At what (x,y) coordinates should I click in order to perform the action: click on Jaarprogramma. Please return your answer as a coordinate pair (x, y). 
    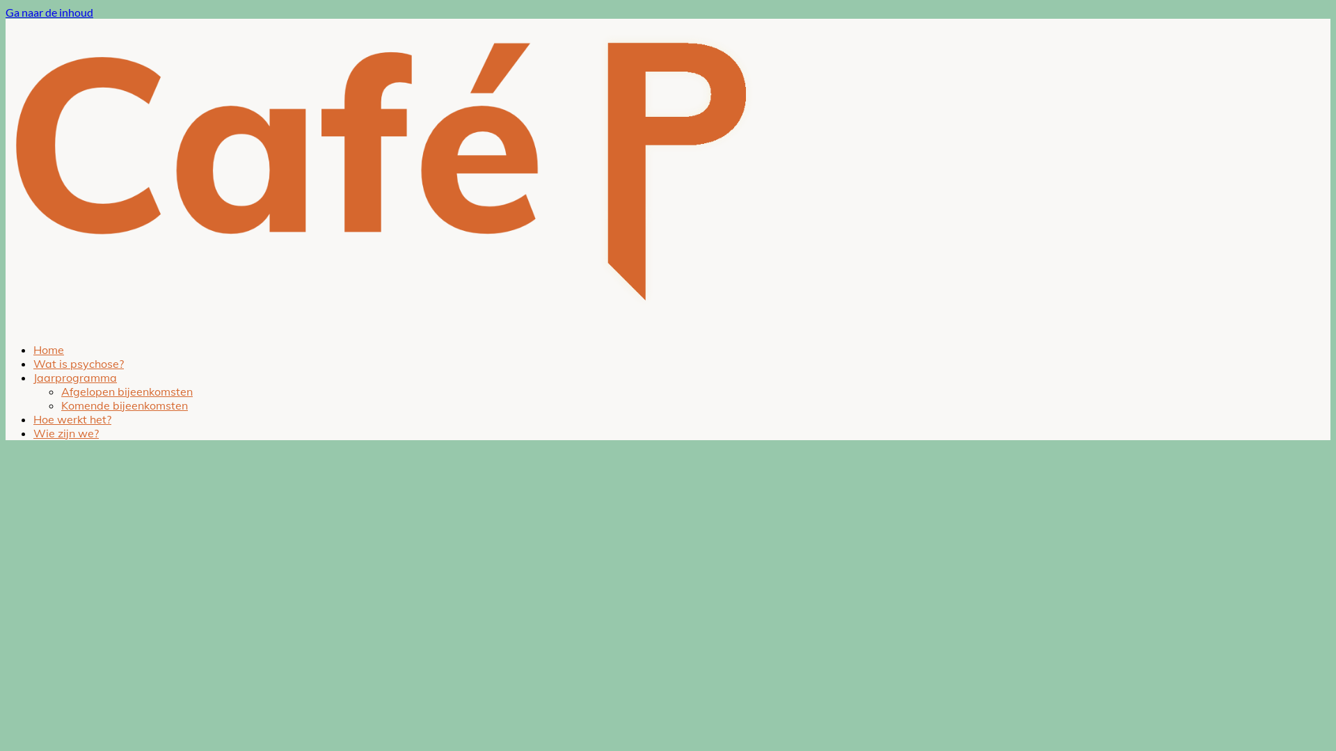
    Looking at the image, I should click on (75, 378).